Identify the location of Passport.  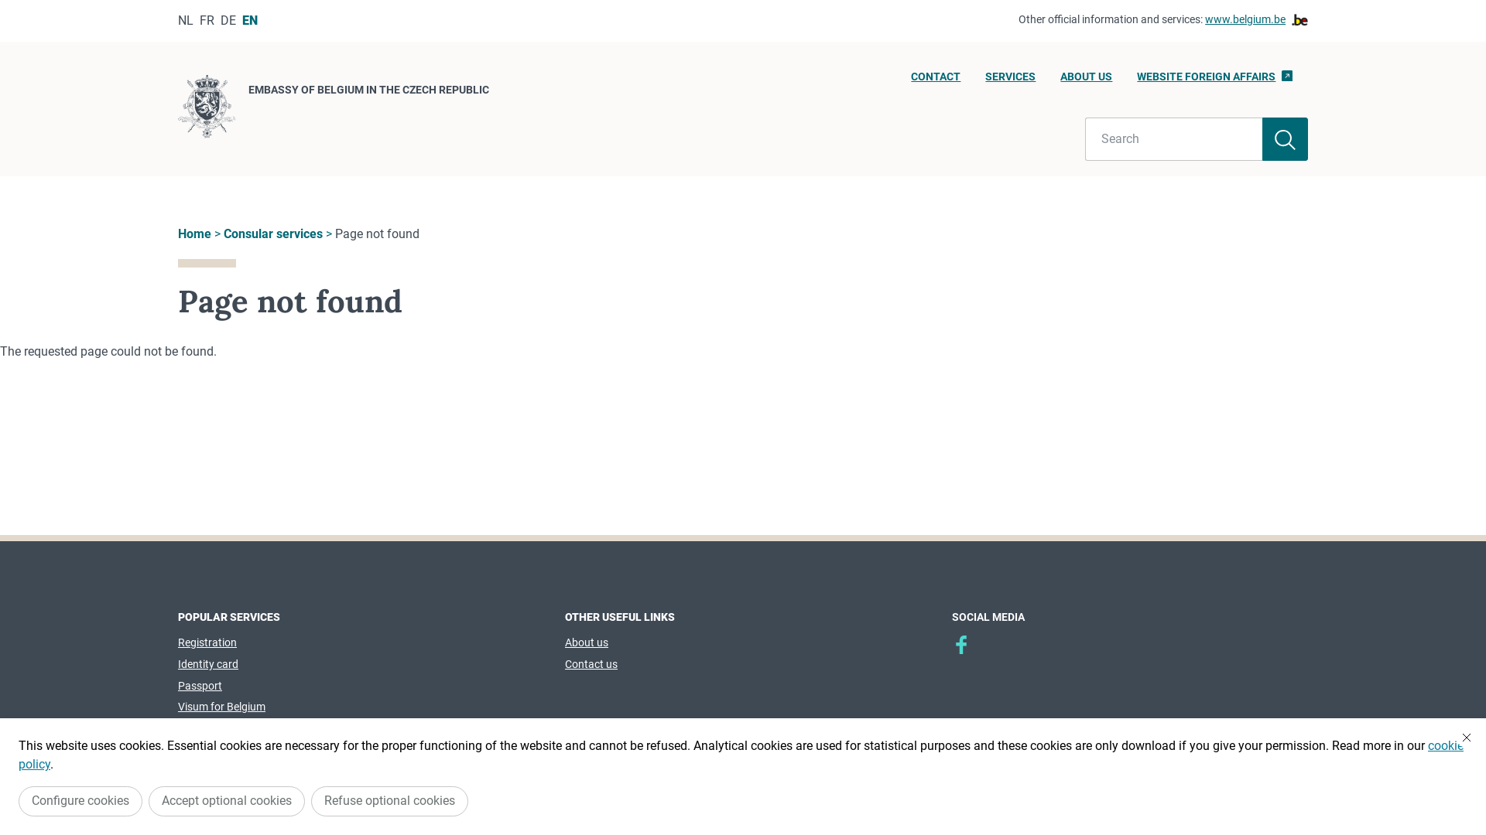
(200, 686).